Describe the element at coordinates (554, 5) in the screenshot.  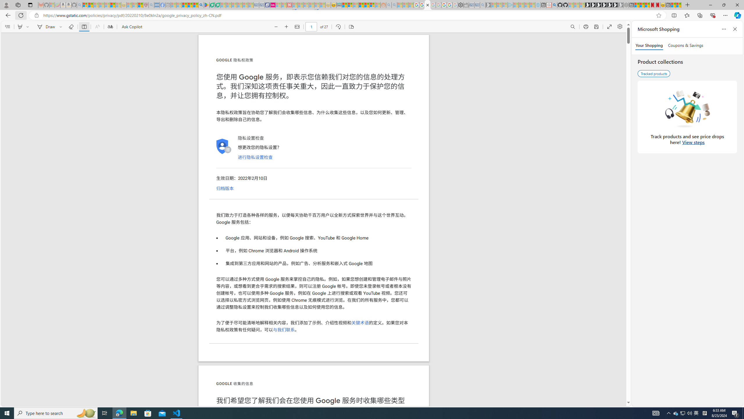
I see `github - Search` at that location.